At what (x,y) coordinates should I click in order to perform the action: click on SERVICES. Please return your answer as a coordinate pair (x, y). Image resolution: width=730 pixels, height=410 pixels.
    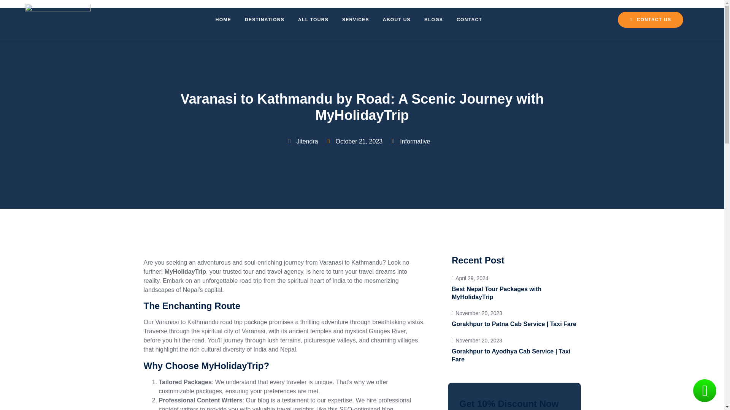
    Looking at the image, I should click on (265, 19).